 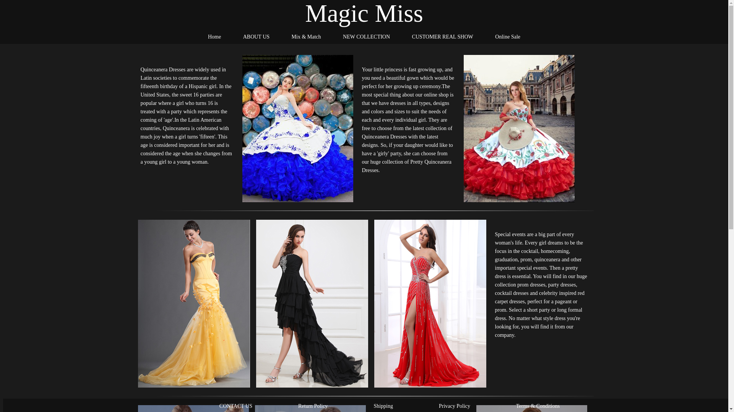 I want to click on Terms & Conditions, so click(x=538, y=406).